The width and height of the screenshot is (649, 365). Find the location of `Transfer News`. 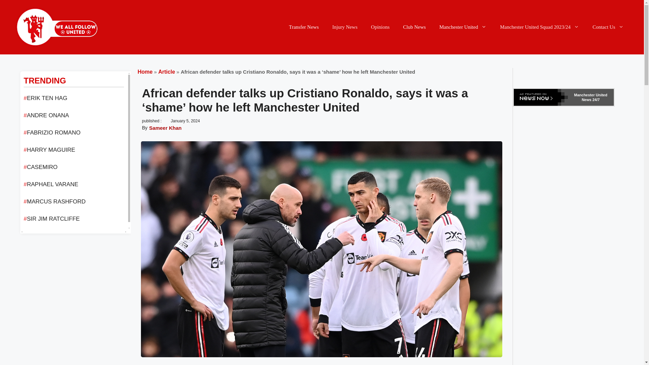

Transfer News is located at coordinates (304, 27).